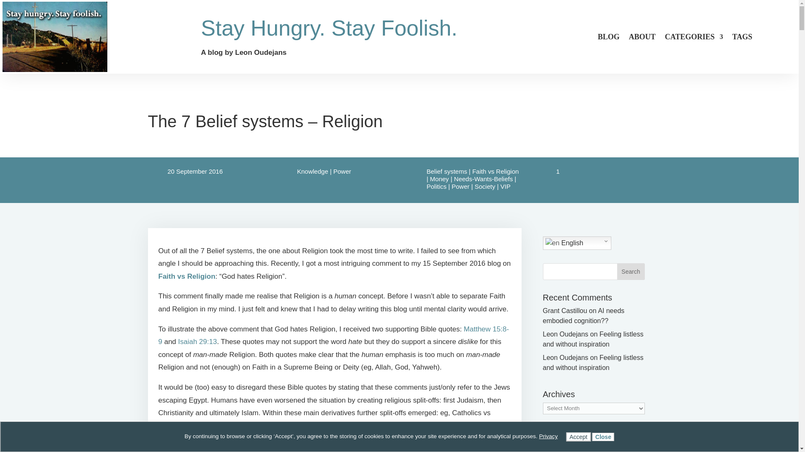 Image resolution: width=805 pixels, height=452 pixels. Describe the element at coordinates (505, 186) in the screenshot. I see `VIP` at that location.